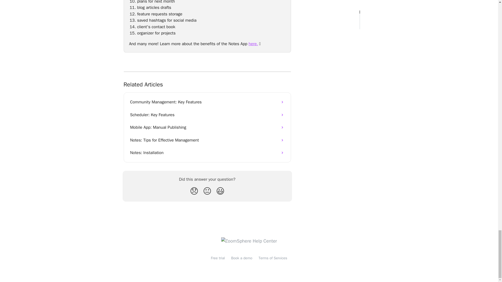 The image size is (502, 282). I want to click on Book a demo, so click(242, 258).